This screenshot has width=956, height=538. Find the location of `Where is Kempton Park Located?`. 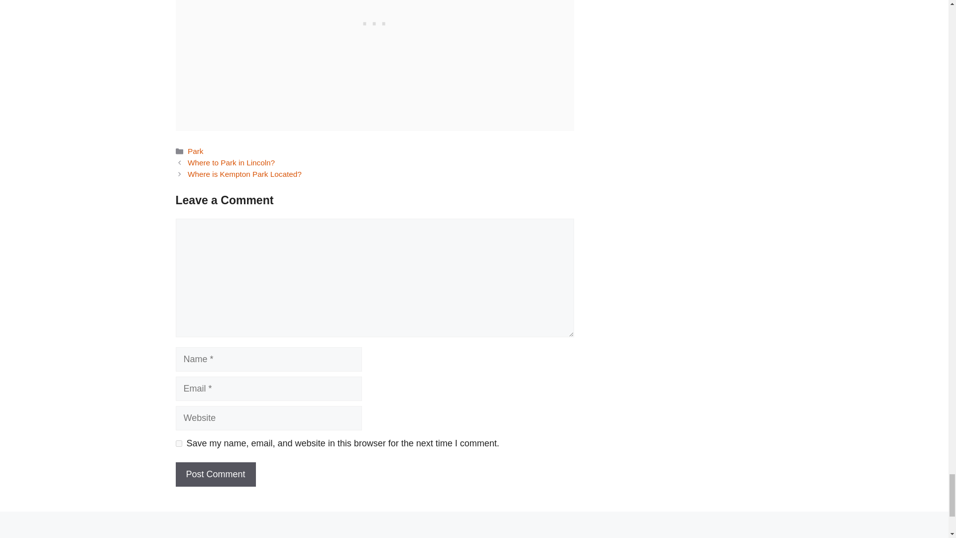

Where is Kempton Park Located? is located at coordinates (244, 174).